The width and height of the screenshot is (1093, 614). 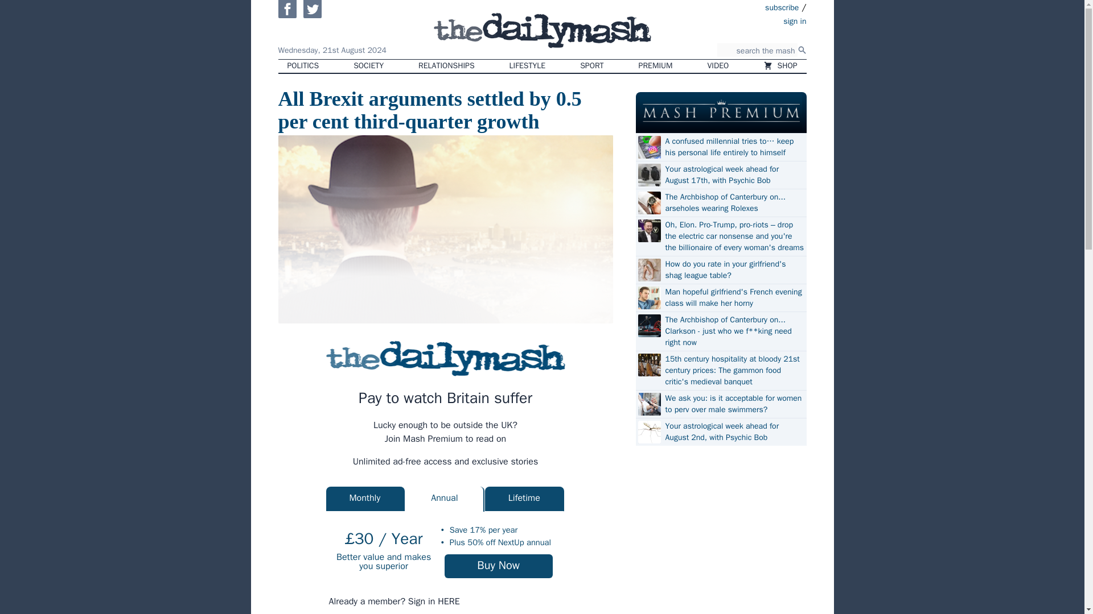 What do you see at coordinates (368, 66) in the screenshot?
I see `SOCIETY` at bounding box center [368, 66].